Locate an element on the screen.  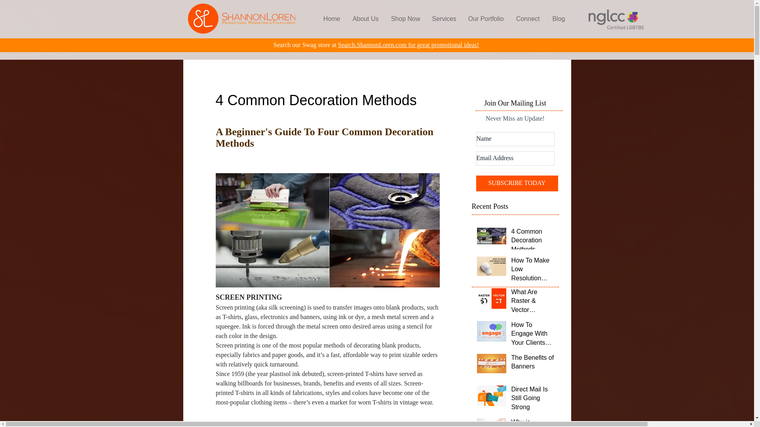
Shop Now is located at coordinates (405, 19).